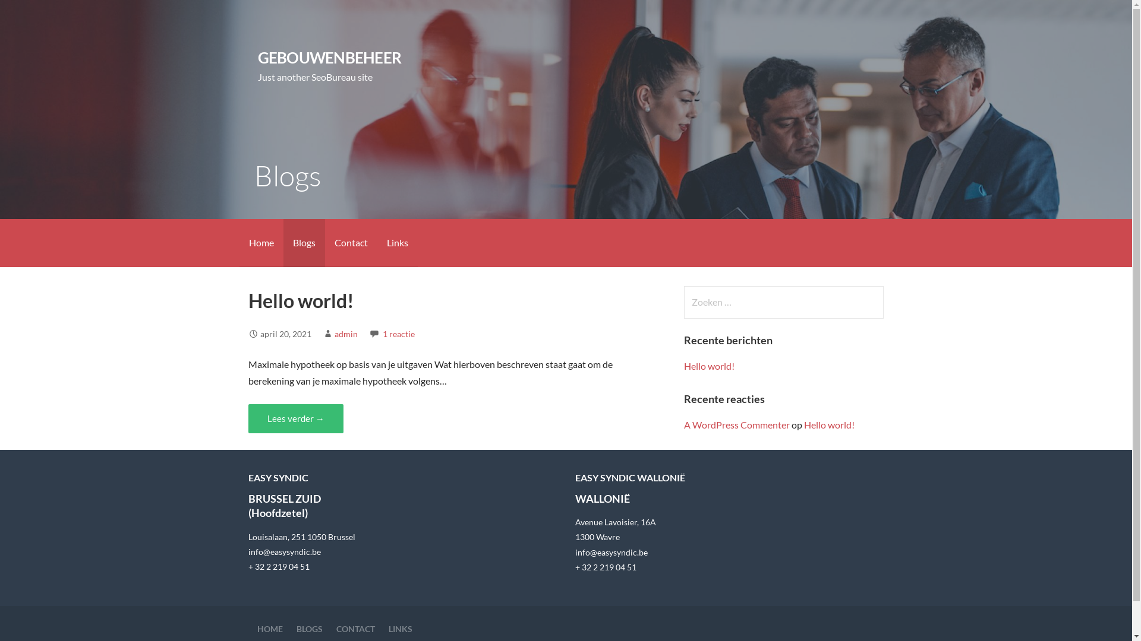  What do you see at coordinates (351, 243) in the screenshot?
I see `Contact` at bounding box center [351, 243].